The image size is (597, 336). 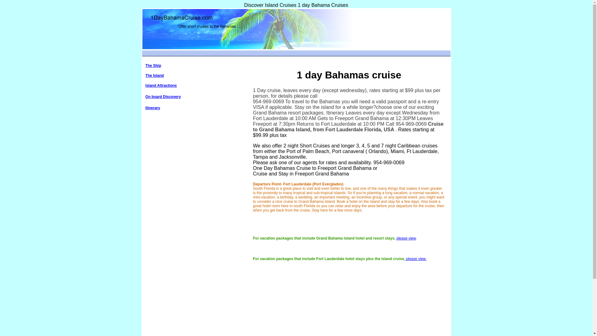 What do you see at coordinates (163, 97) in the screenshot?
I see `On board Discovery` at bounding box center [163, 97].